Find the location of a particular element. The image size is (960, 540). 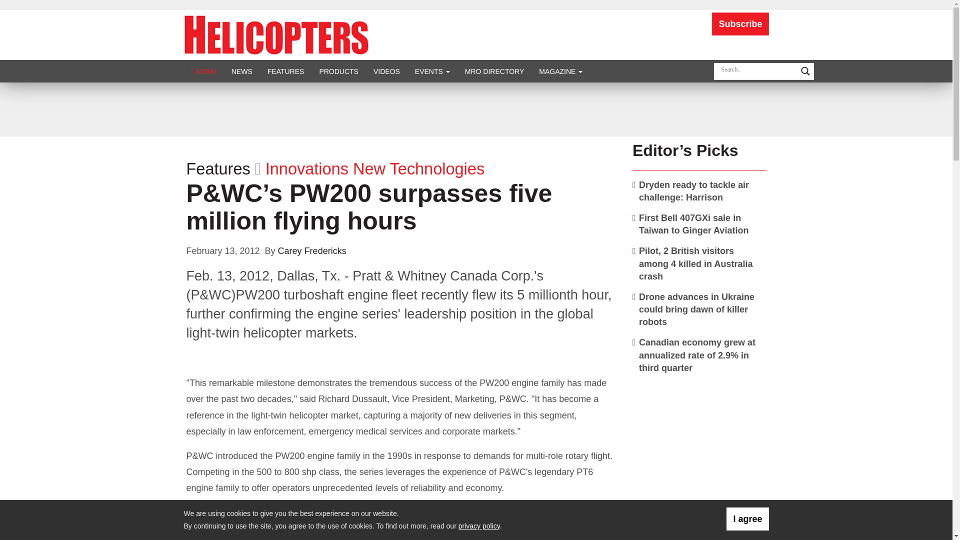

PRODUCTS is located at coordinates (338, 71).